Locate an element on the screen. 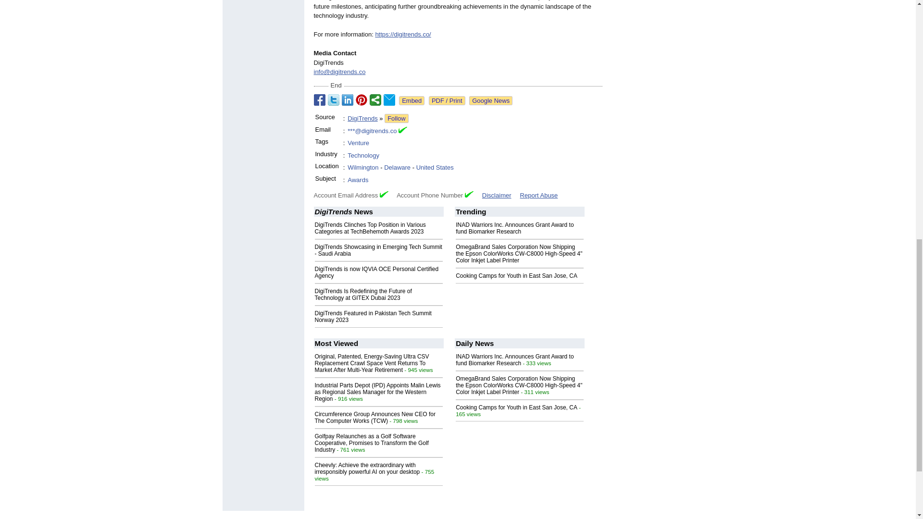  Share on StumbleUpon, Digg, etc is located at coordinates (375, 100).